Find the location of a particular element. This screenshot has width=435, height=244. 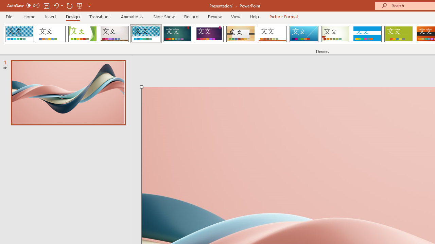

Banded is located at coordinates (367, 34).